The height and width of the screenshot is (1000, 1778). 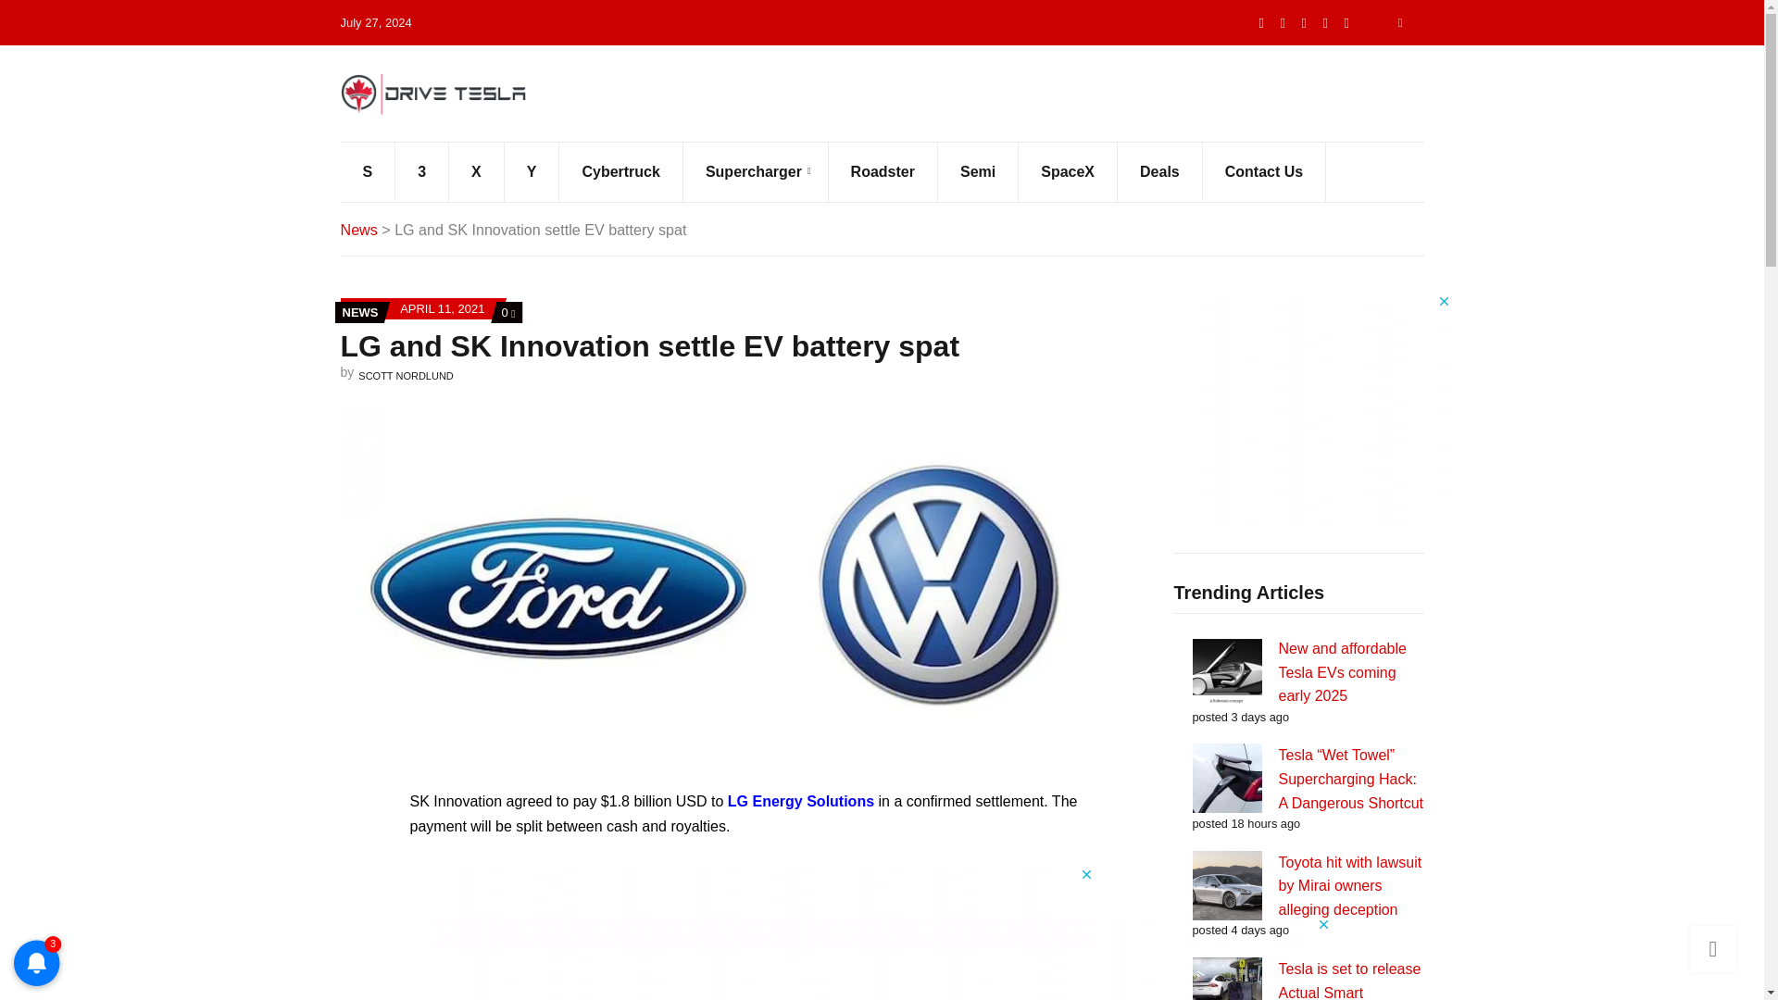 What do you see at coordinates (406, 375) in the screenshot?
I see `SCOTT NORDLUND` at bounding box center [406, 375].